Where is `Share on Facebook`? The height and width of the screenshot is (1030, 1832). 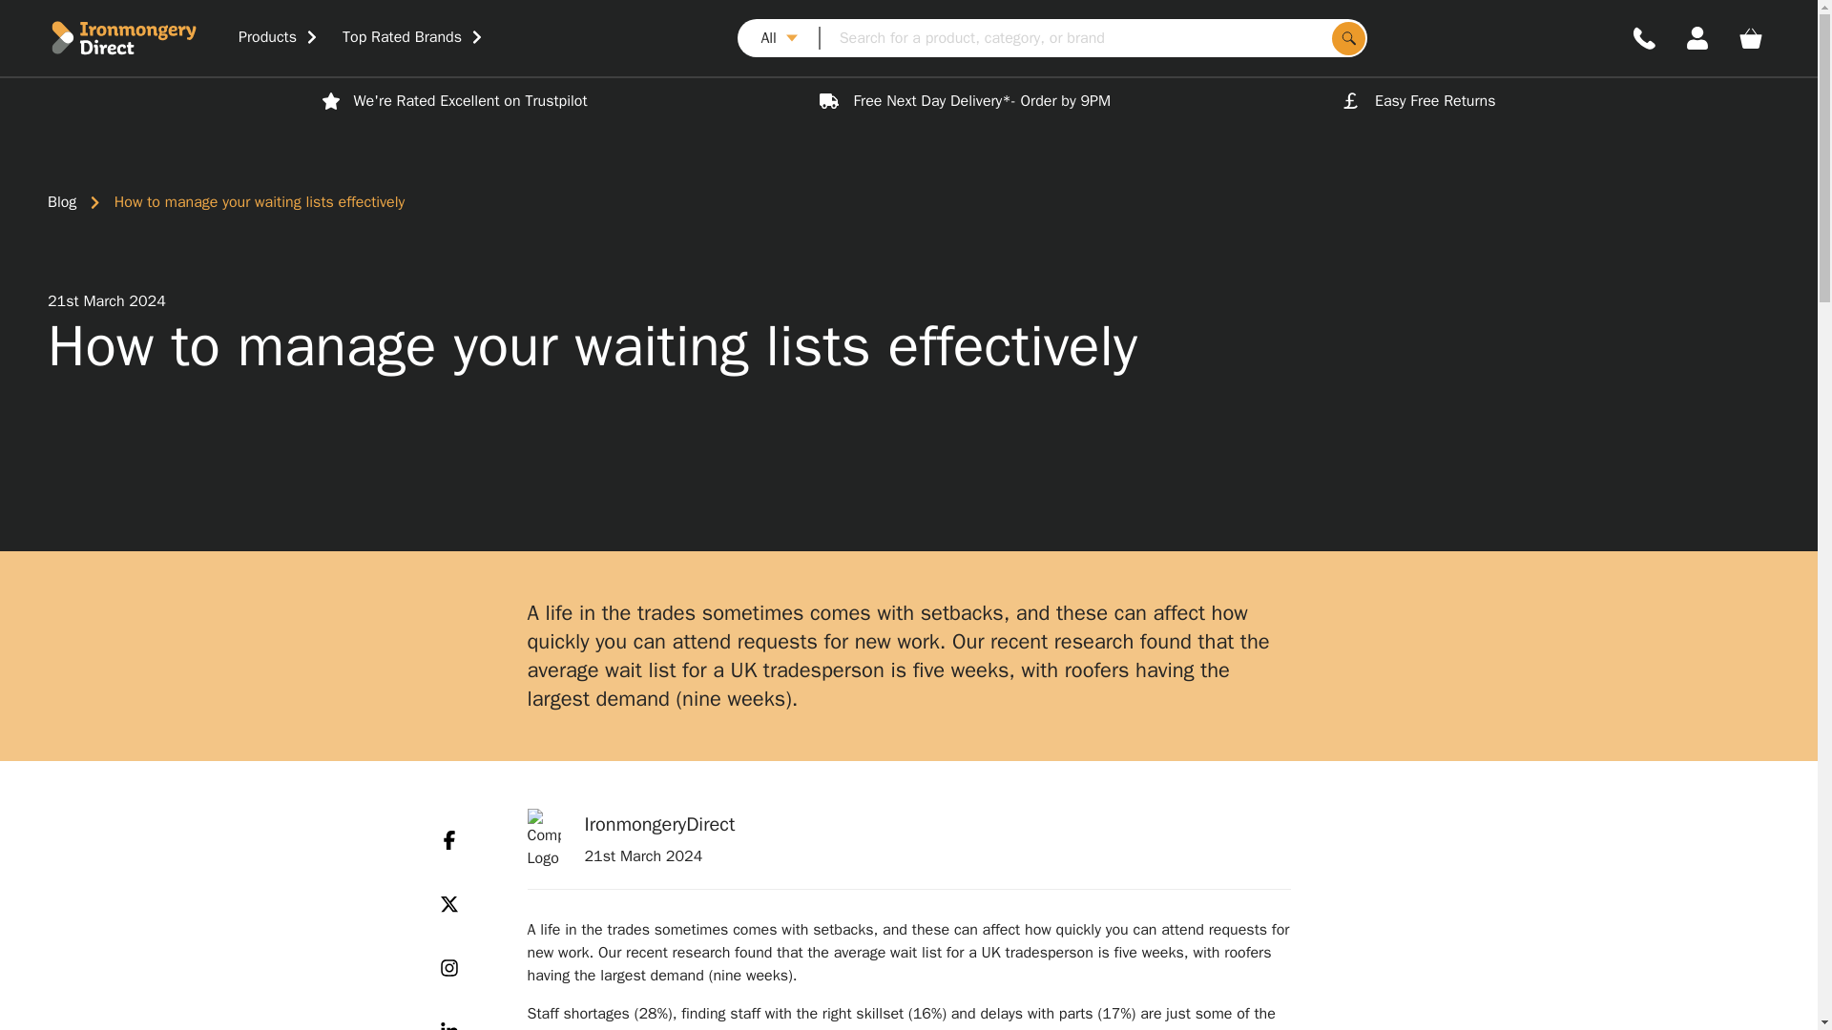 Share on Facebook is located at coordinates (448, 839).